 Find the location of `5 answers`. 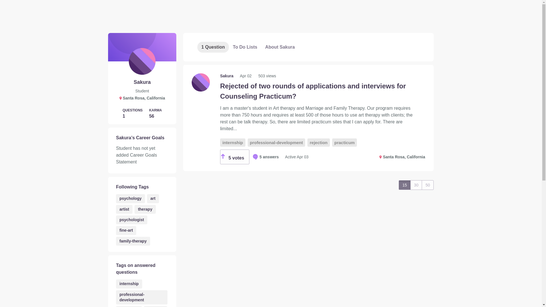

5 answers is located at coordinates (266, 157).